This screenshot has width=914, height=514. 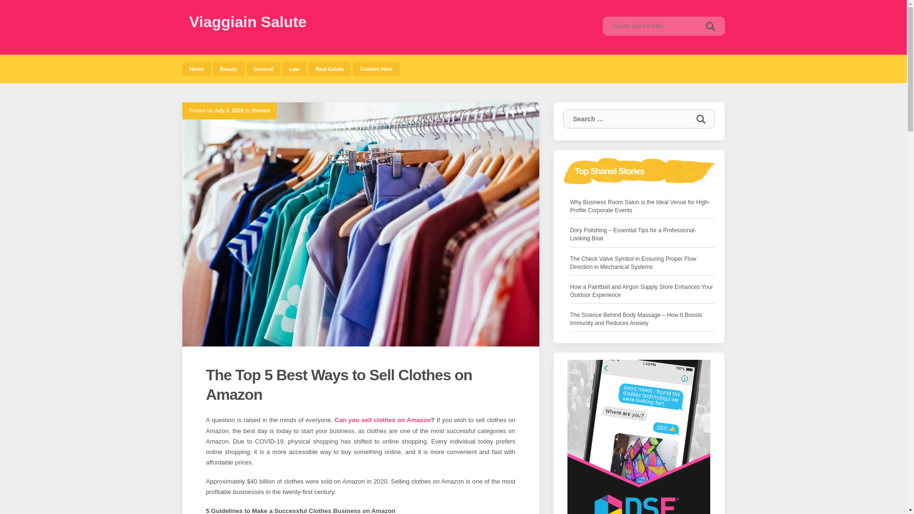 I want to click on July 3, 2022, so click(x=228, y=110).